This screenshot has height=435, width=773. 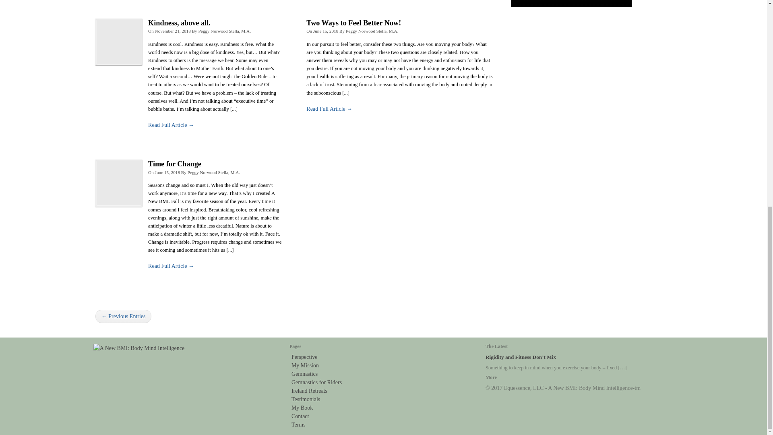 I want to click on Time for Change, so click(x=175, y=164).